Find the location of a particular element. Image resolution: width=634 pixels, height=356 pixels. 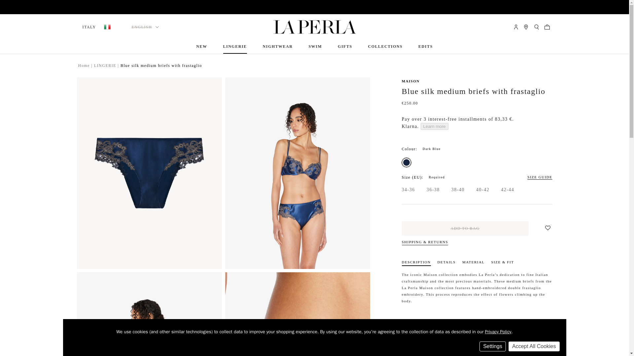

Shopping Bag is located at coordinates (548, 27).